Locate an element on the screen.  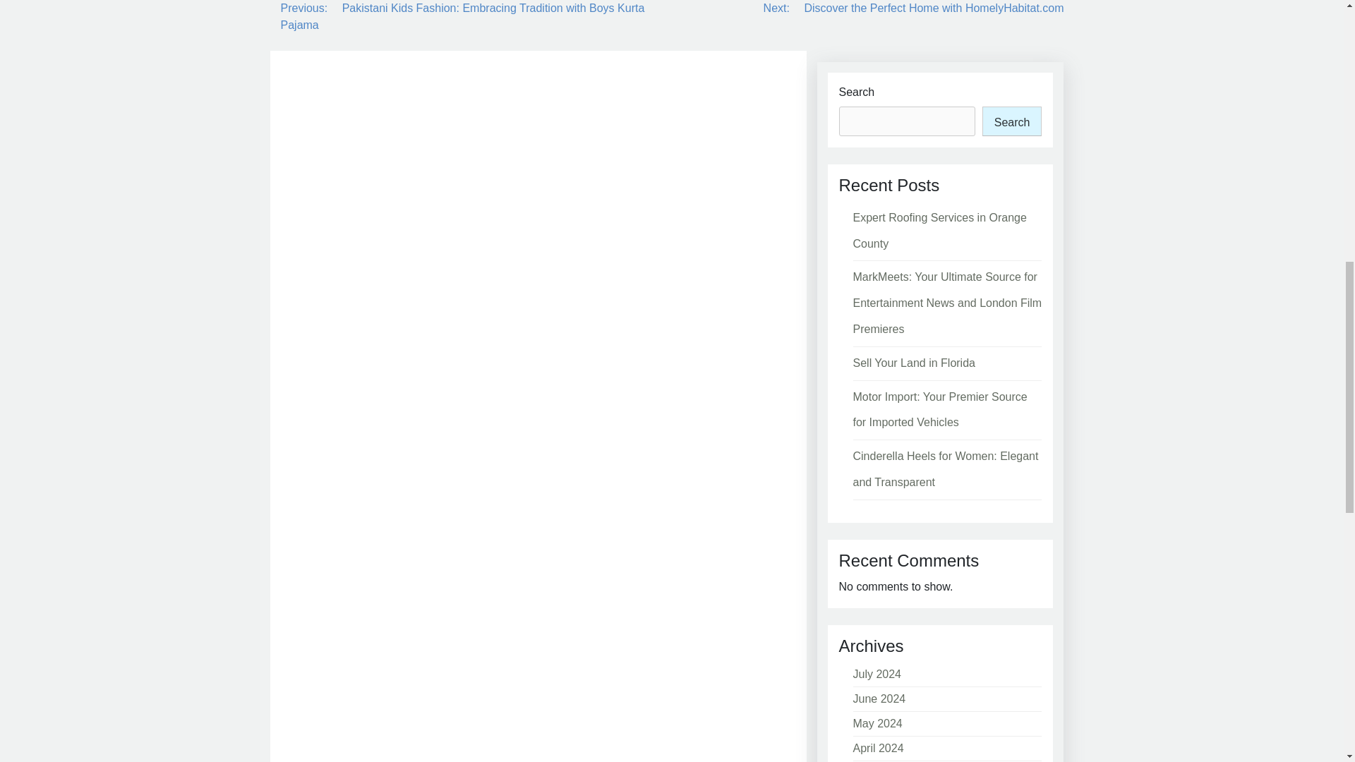
Sell Your Land in Florida is located at coordinates (913, 363).